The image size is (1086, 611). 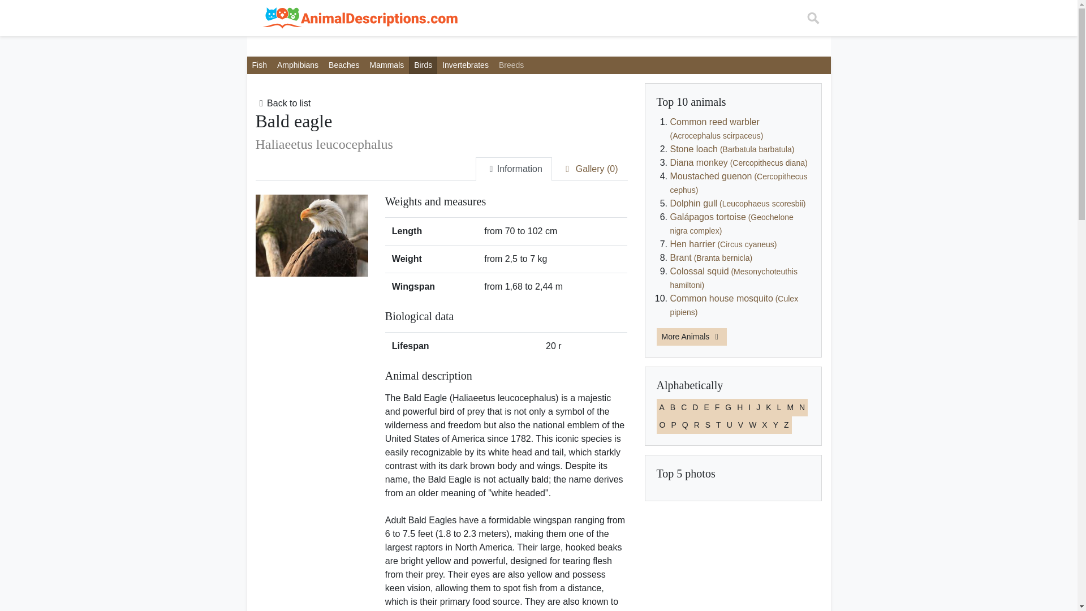 I want to click on Invertebrates, so click(x=466, y=65).